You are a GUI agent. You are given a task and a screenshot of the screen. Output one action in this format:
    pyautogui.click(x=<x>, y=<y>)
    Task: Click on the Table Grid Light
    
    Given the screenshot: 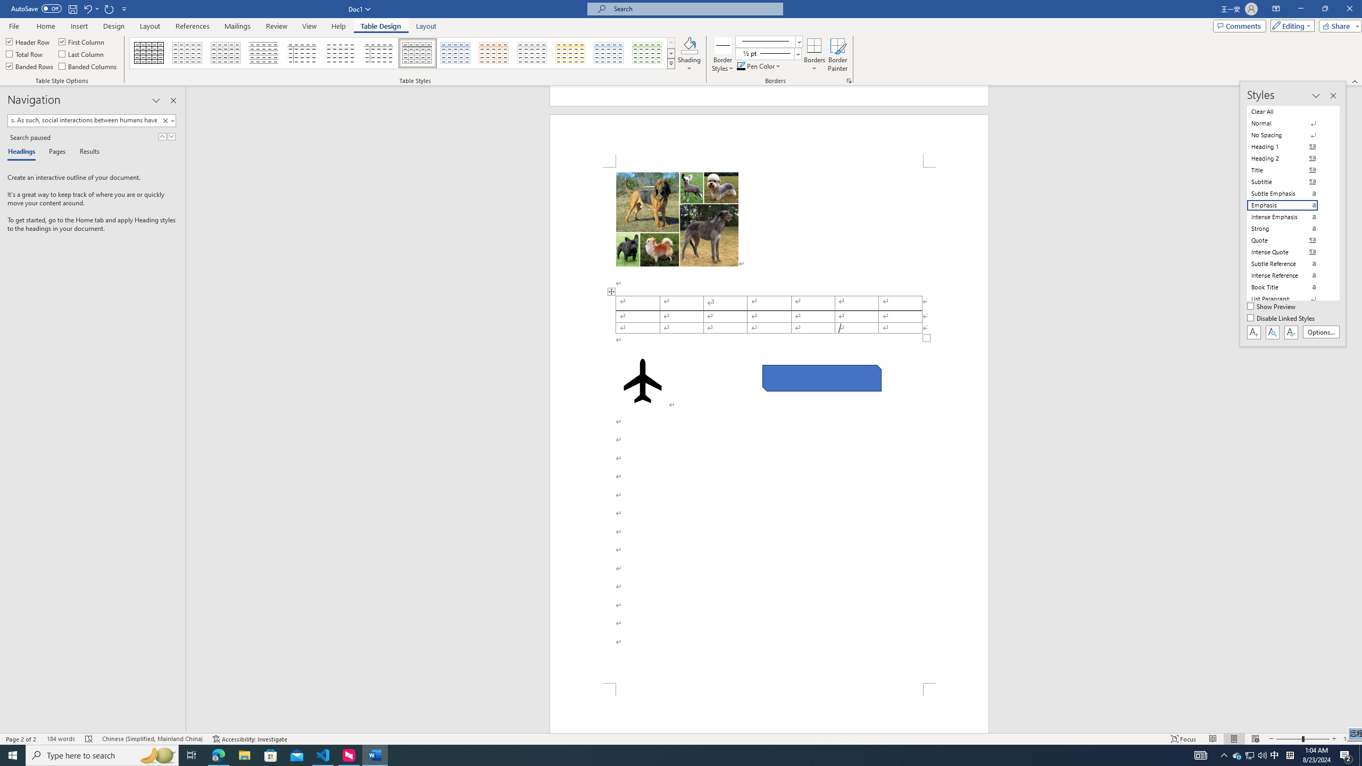 What is the action you would take?
    pyautogui.click(x=188, y=53)
    